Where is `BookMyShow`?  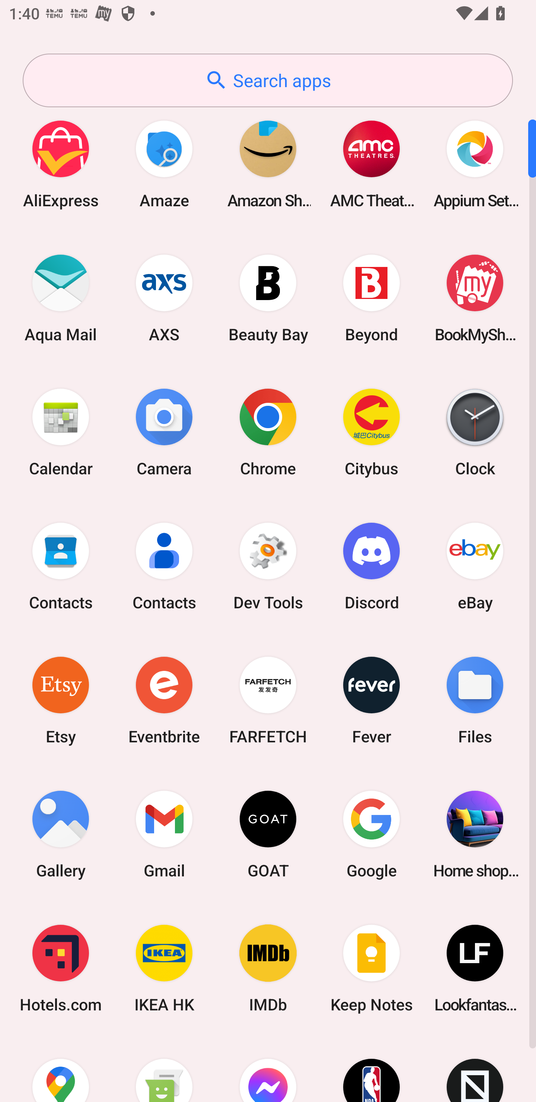 BookMyShow is located at coordinates (475, 298).